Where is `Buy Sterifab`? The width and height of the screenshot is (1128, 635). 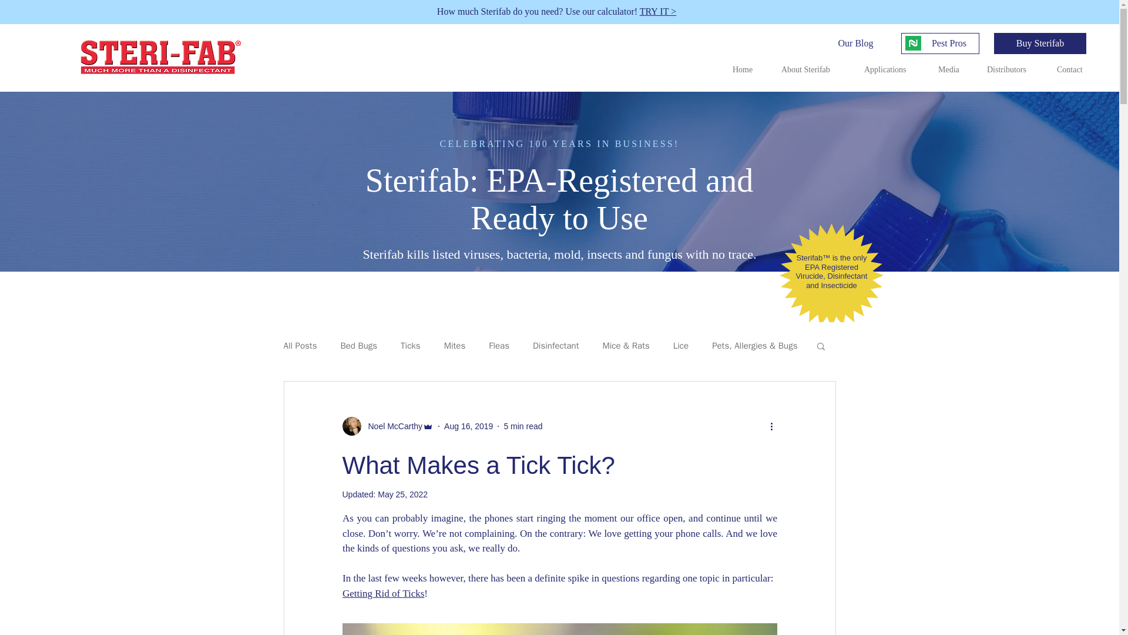
Buy Sterifab is located at coordinates (1040, 44).